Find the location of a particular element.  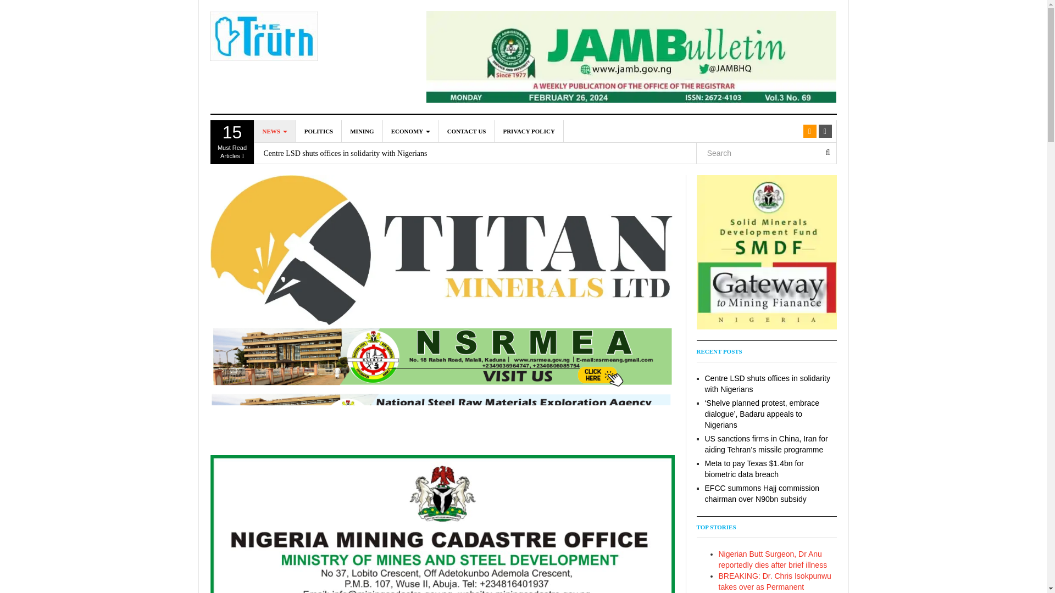

POLITICS is located at coordinates (319, 131).